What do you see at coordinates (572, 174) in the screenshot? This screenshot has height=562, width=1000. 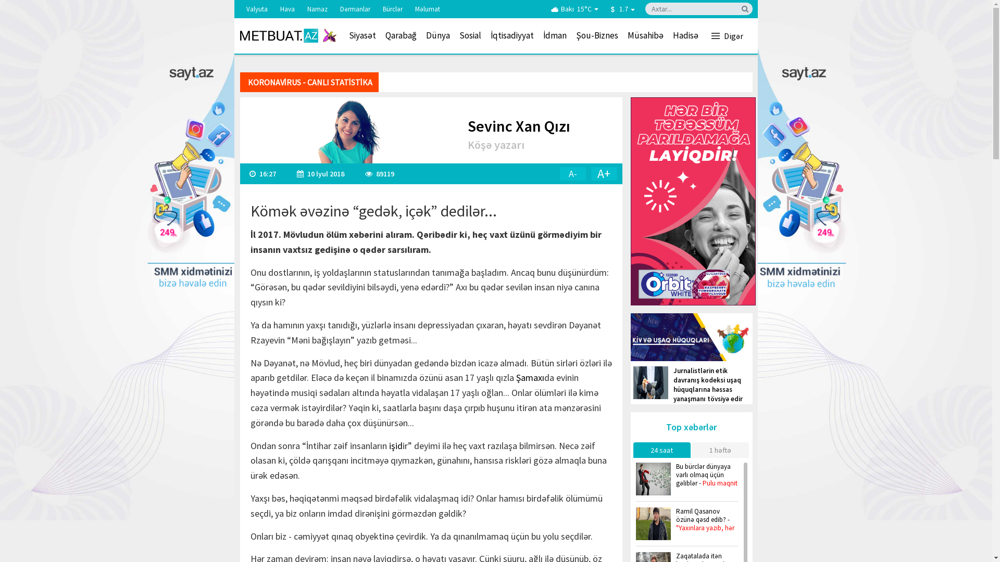 I see `A-` at bounding box center [572, 174].